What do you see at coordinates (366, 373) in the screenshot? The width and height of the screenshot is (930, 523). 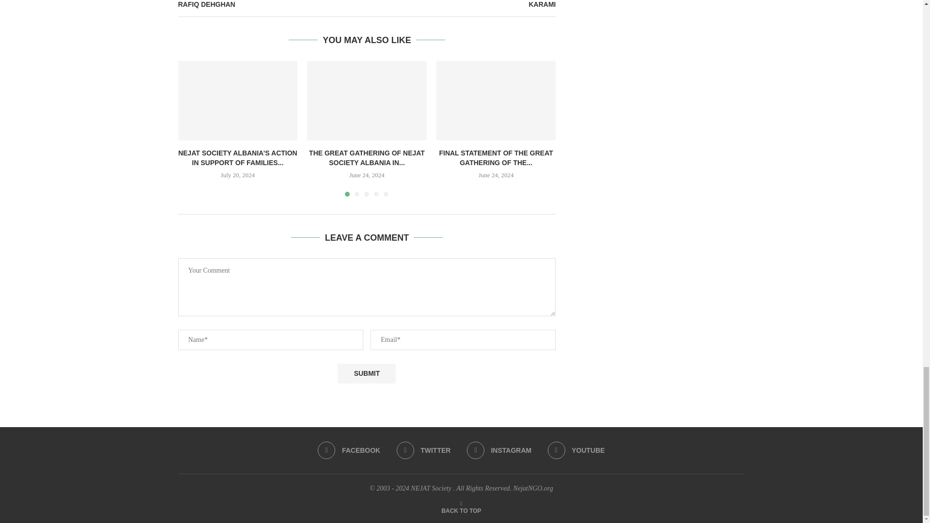 I see `Submit` at bounding box center [366, 373].